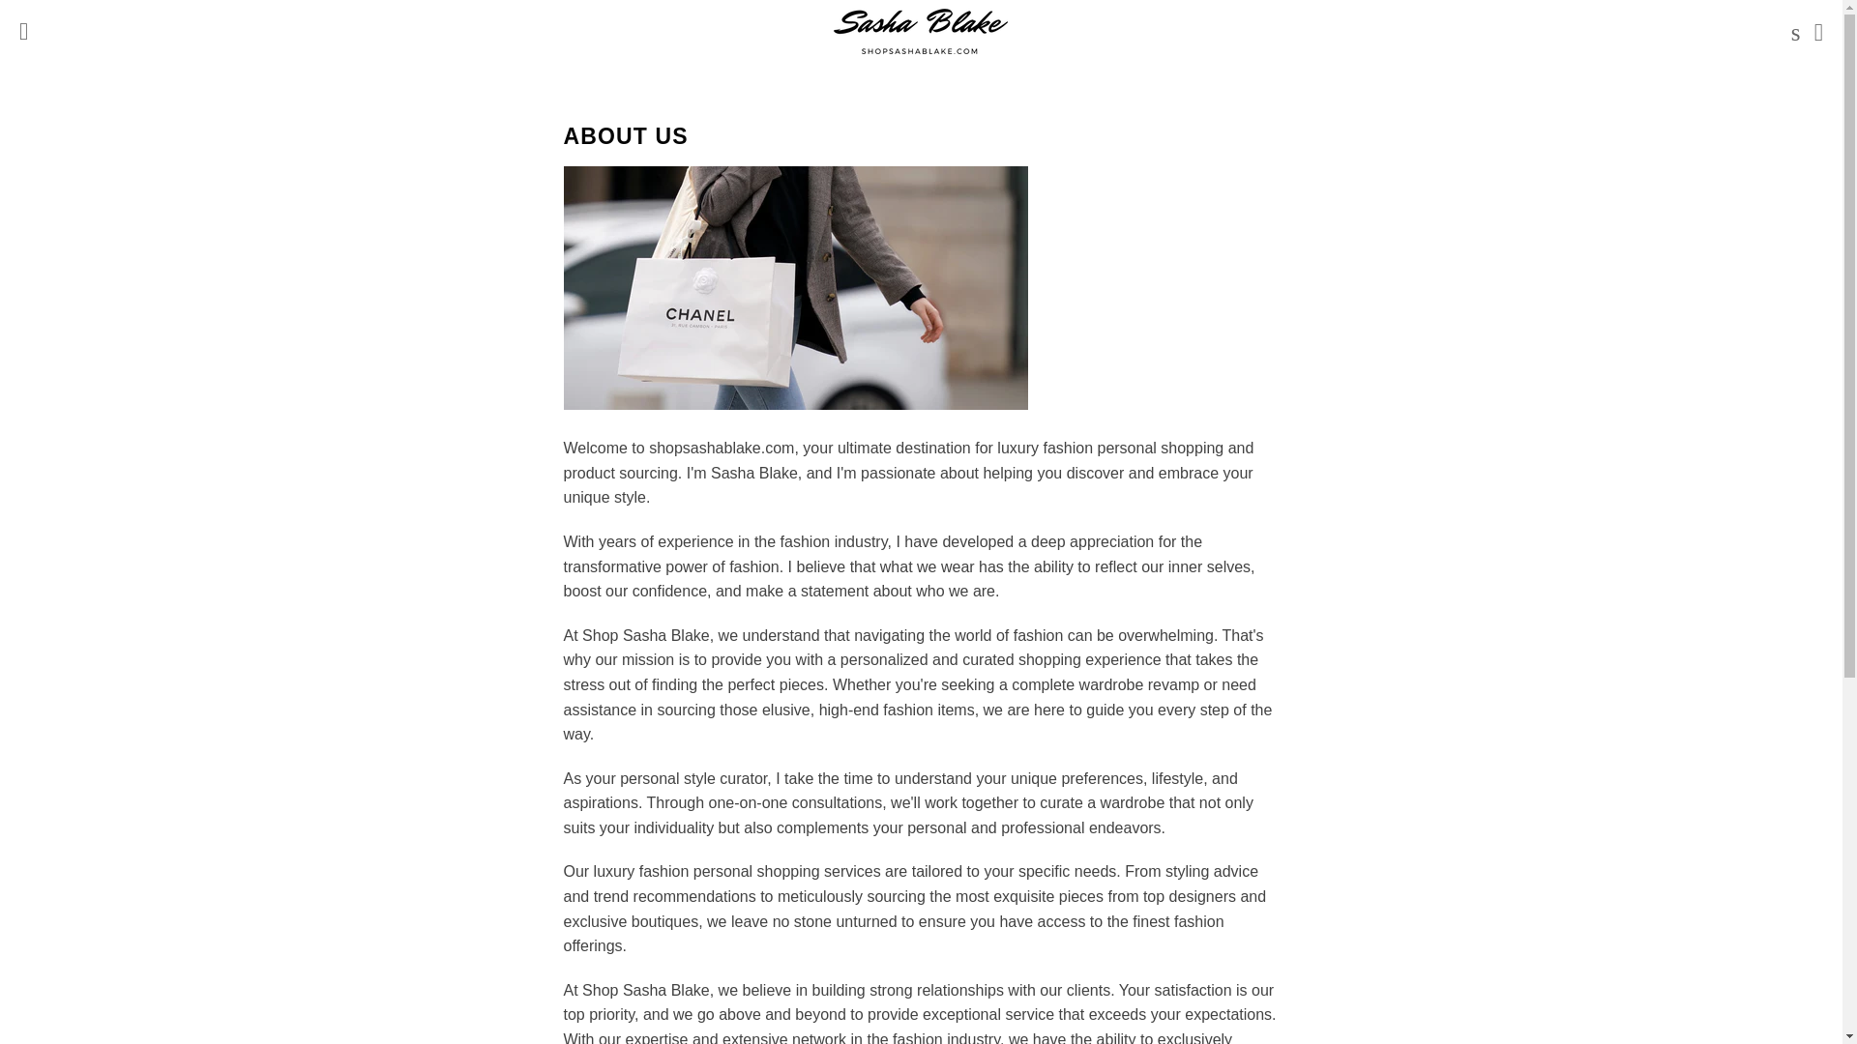  Describe the element at coordinates (1818, 31) in the screenshot. I see `Cart` at that location.